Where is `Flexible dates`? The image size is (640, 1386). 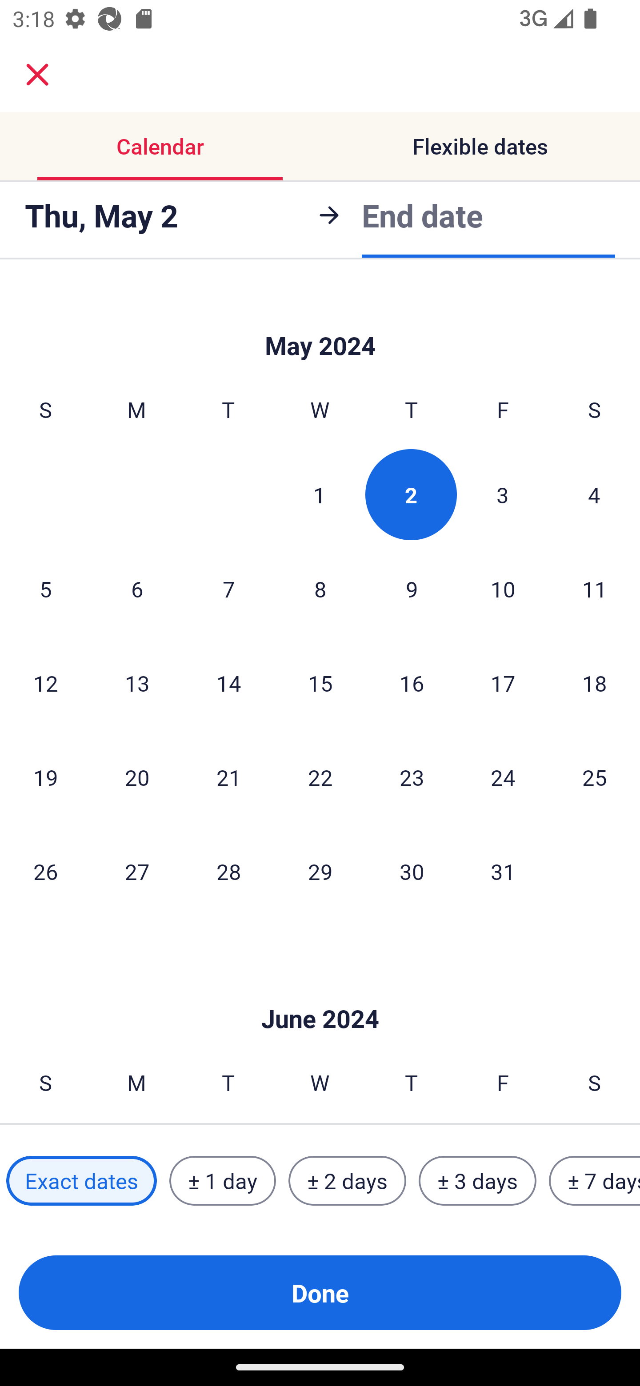 Flexible dates is located at coordinates (480, 146).